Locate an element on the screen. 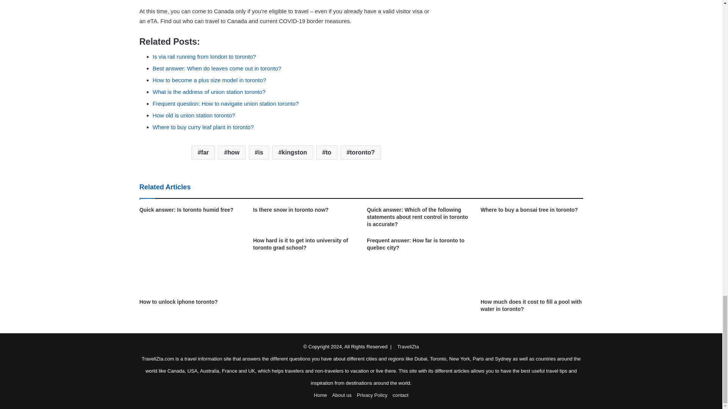  Where to buy a bonsai tree in toronto? is located at coordinates (529, 210).